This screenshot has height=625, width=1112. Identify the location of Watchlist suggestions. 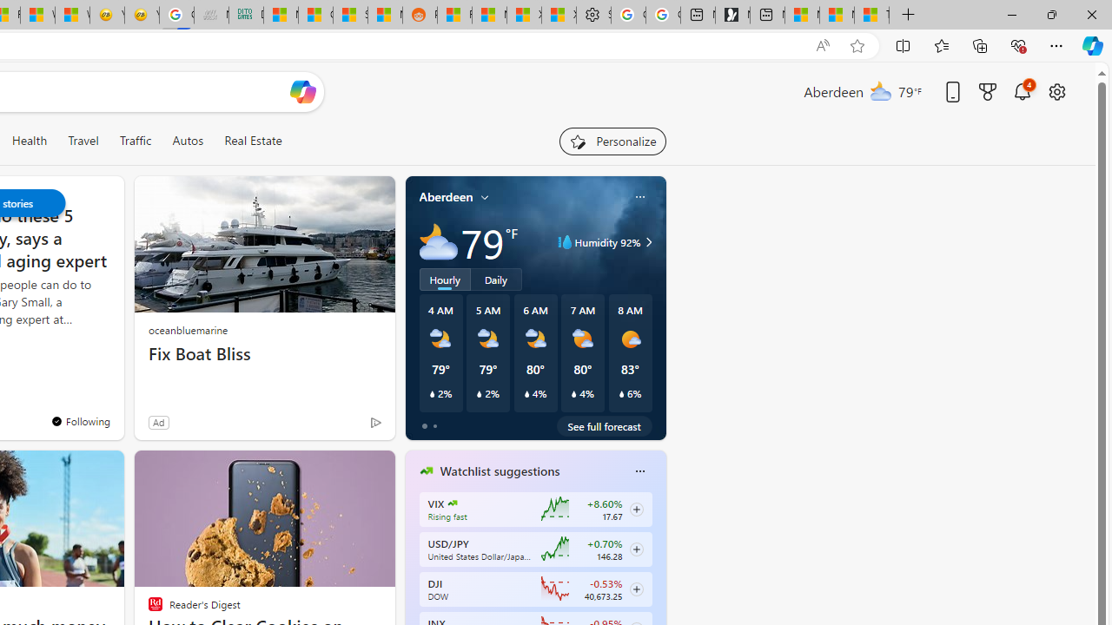
(500, 471).